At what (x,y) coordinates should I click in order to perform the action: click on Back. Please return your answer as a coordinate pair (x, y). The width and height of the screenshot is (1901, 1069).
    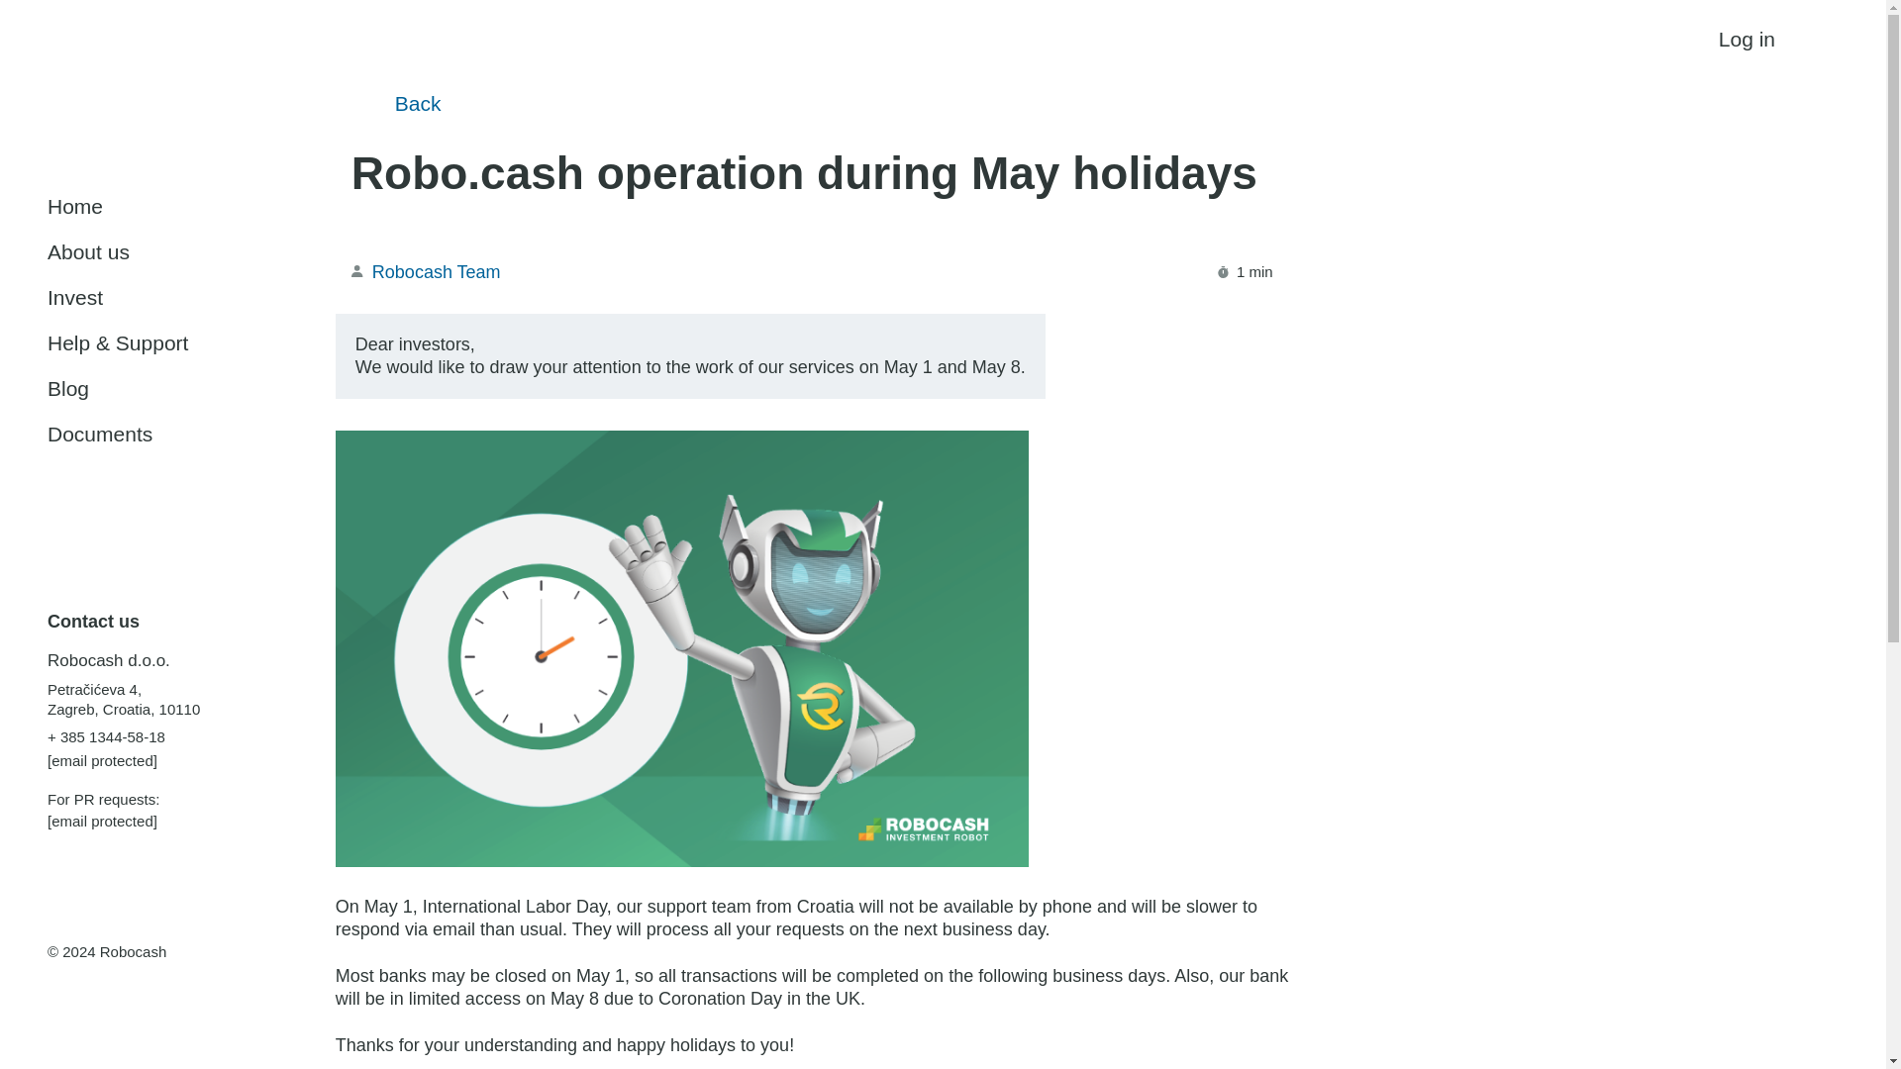
    Looking at the image, I should click on (396, 103).